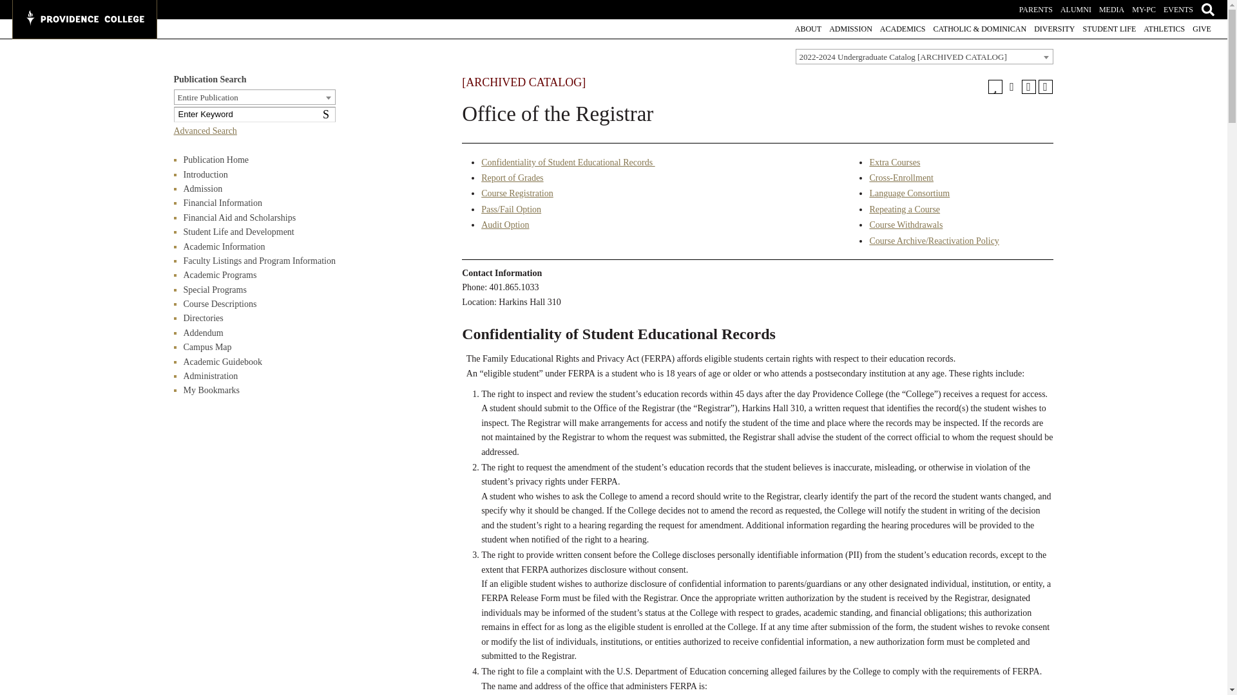 The image size is (1237, 695). I want to click on EVENTS, so click(1178, 9).